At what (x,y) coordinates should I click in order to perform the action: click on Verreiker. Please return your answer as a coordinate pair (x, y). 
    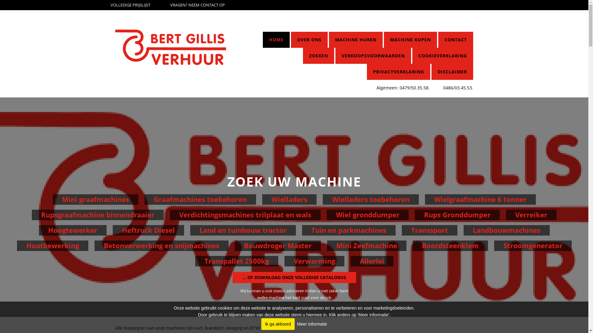
    Looking at the image, I should click on (531, 215).